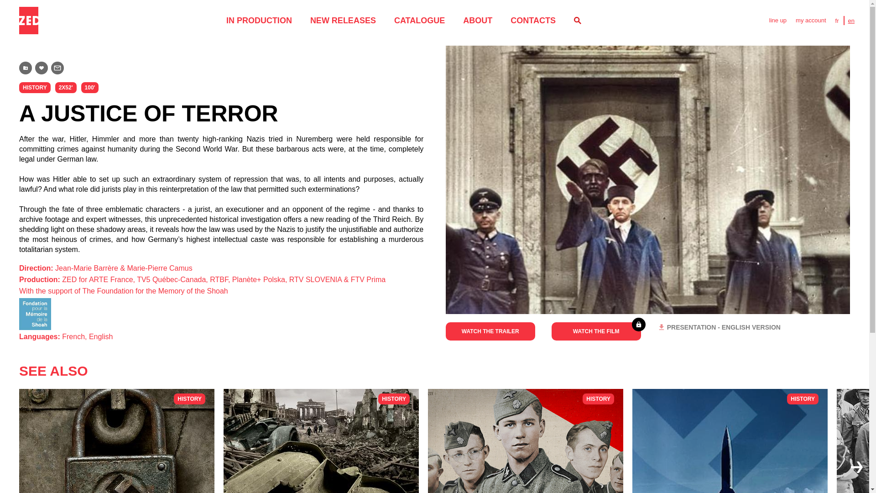  Describe the element at coordinates (851, 20) in the screenshot. I see `CONTACTS` at that location.